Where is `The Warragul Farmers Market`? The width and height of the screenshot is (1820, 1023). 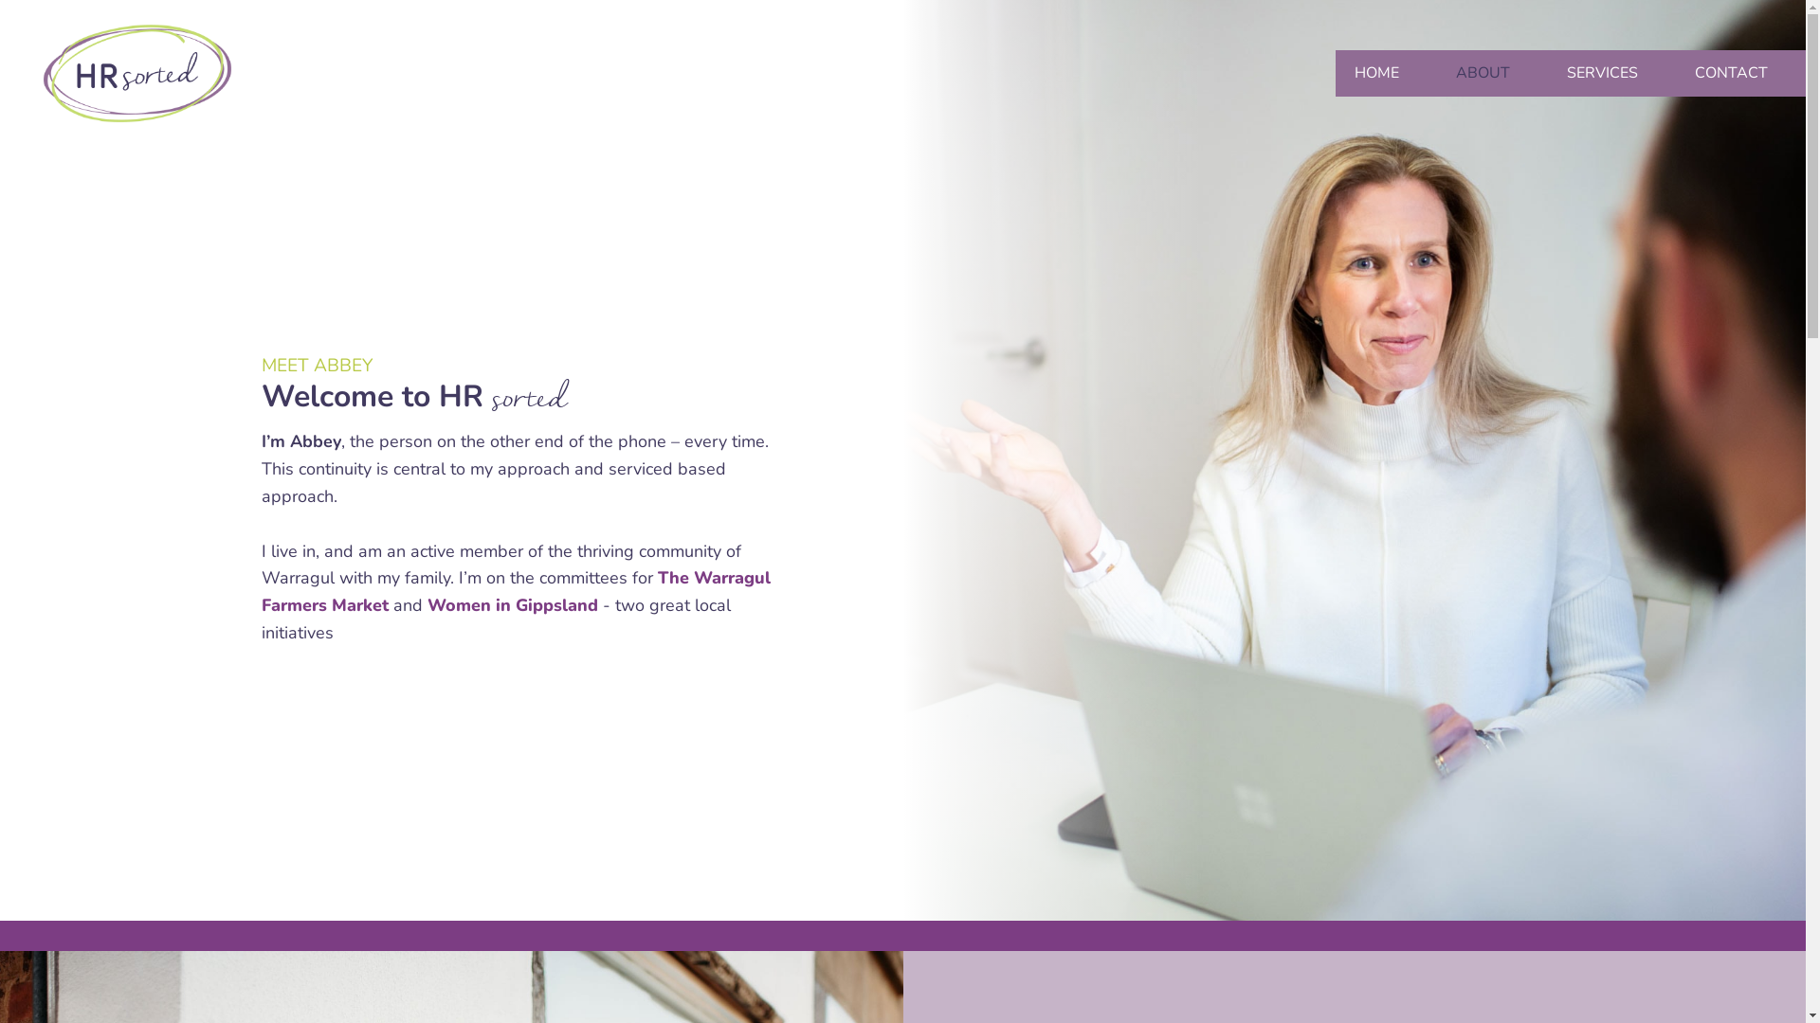
The Warragul Farmers Market is located at coordinates (516, 591).